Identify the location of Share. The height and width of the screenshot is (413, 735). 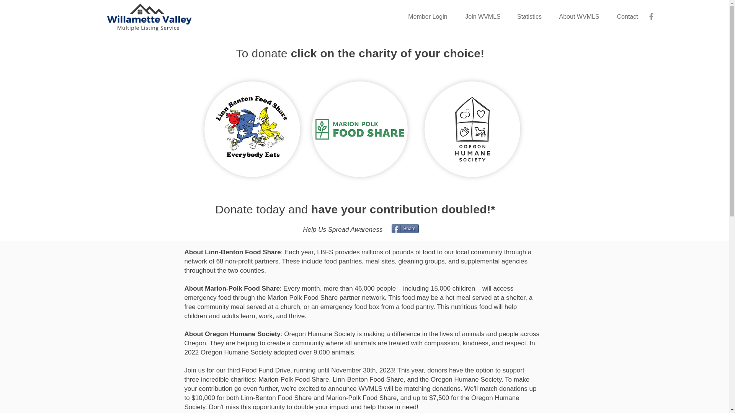
(404, 229).